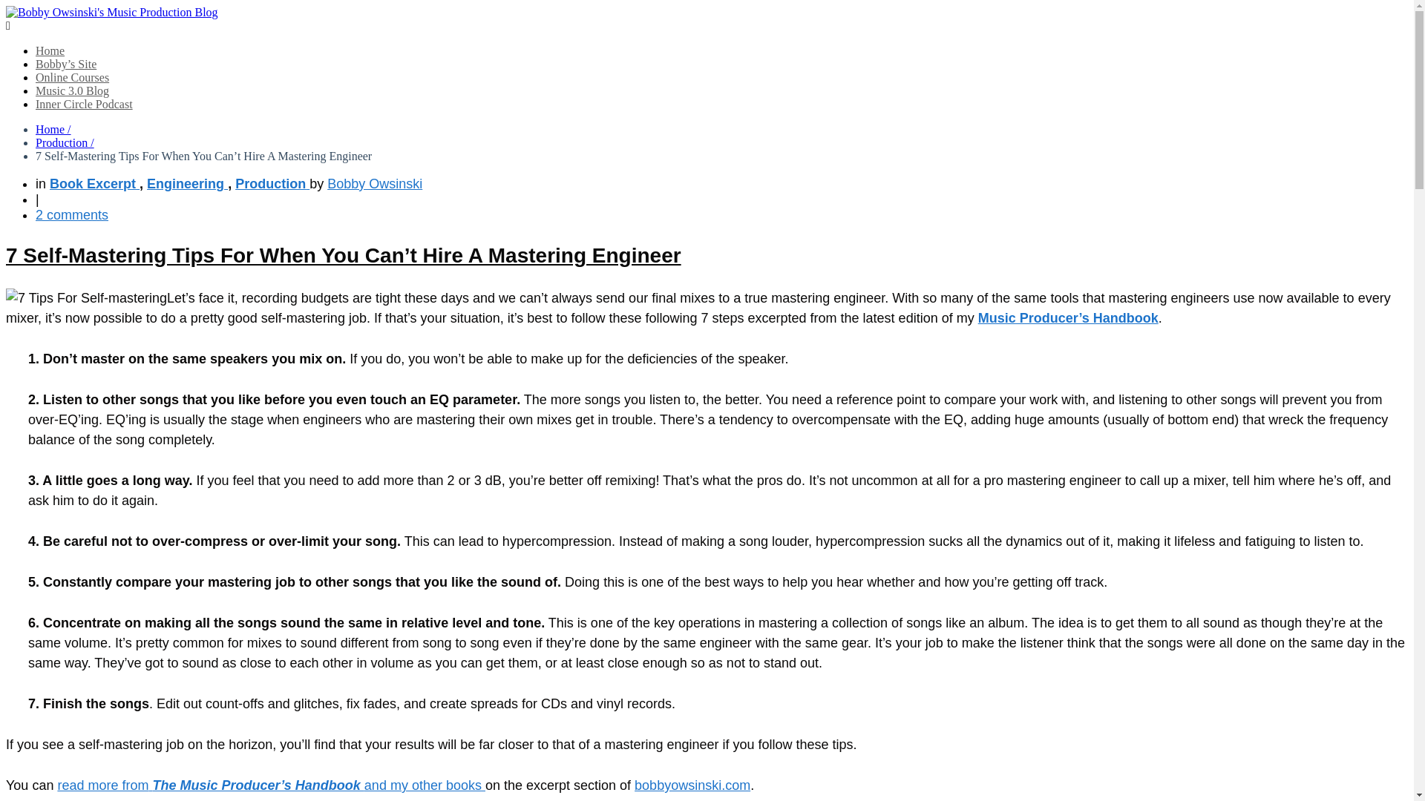 The height and width of the screenshot is (801, 1425). Describe the element at coordinates (73, 90) in the screenshot. I see `Music 3.0 Blog` at that location.